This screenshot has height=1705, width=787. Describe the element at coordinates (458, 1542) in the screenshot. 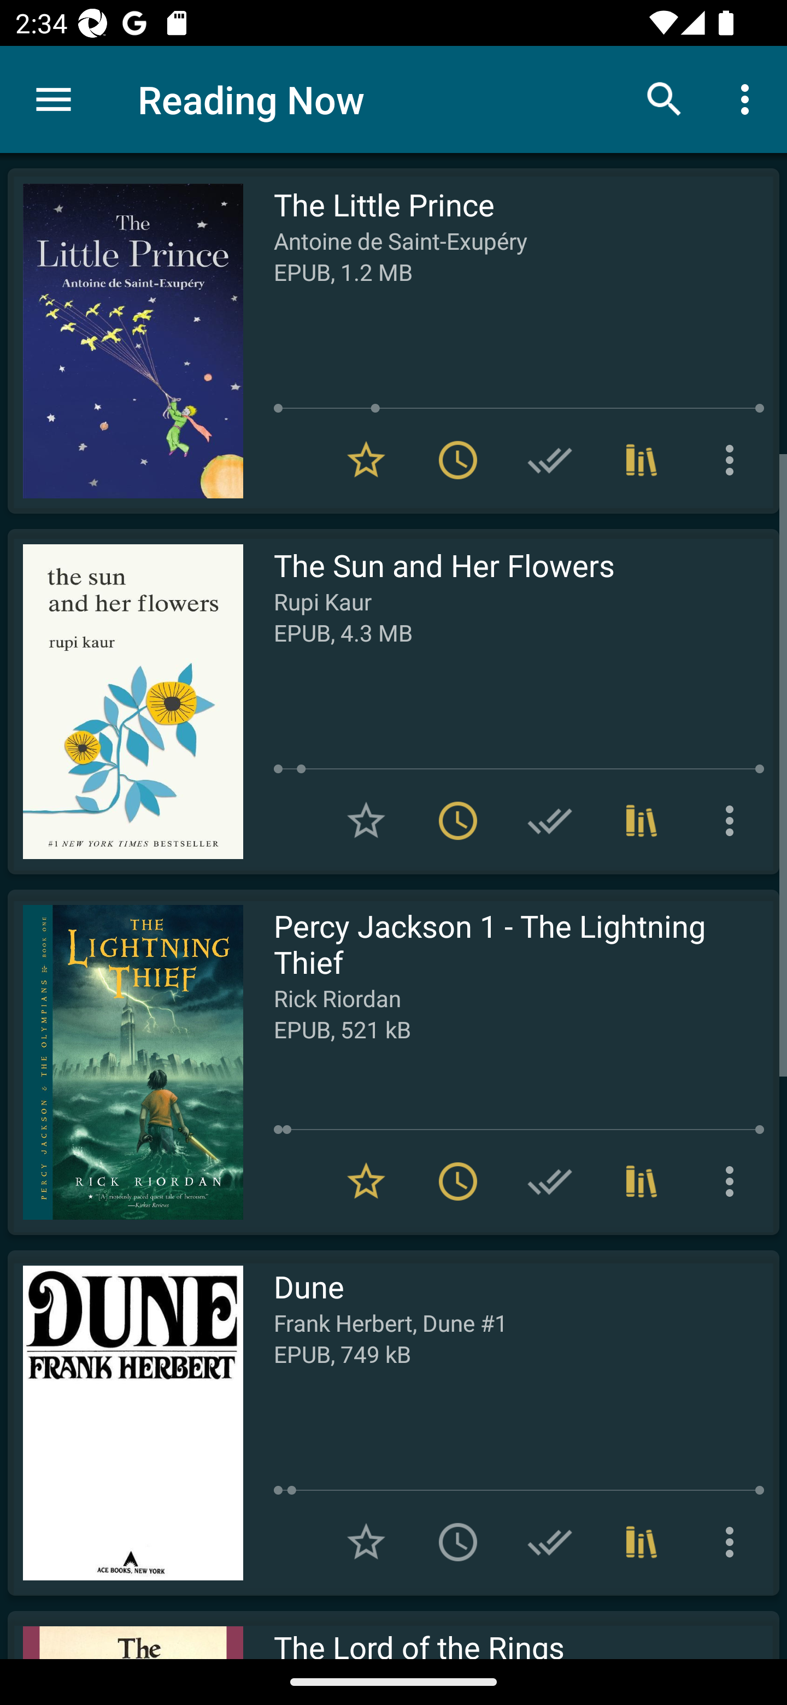

I see `Add to To read` at that location.